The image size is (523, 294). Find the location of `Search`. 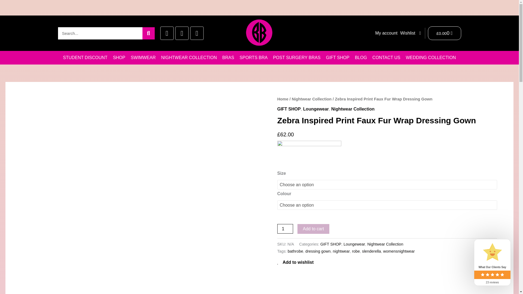

Search is located at coordinates (148, 33).